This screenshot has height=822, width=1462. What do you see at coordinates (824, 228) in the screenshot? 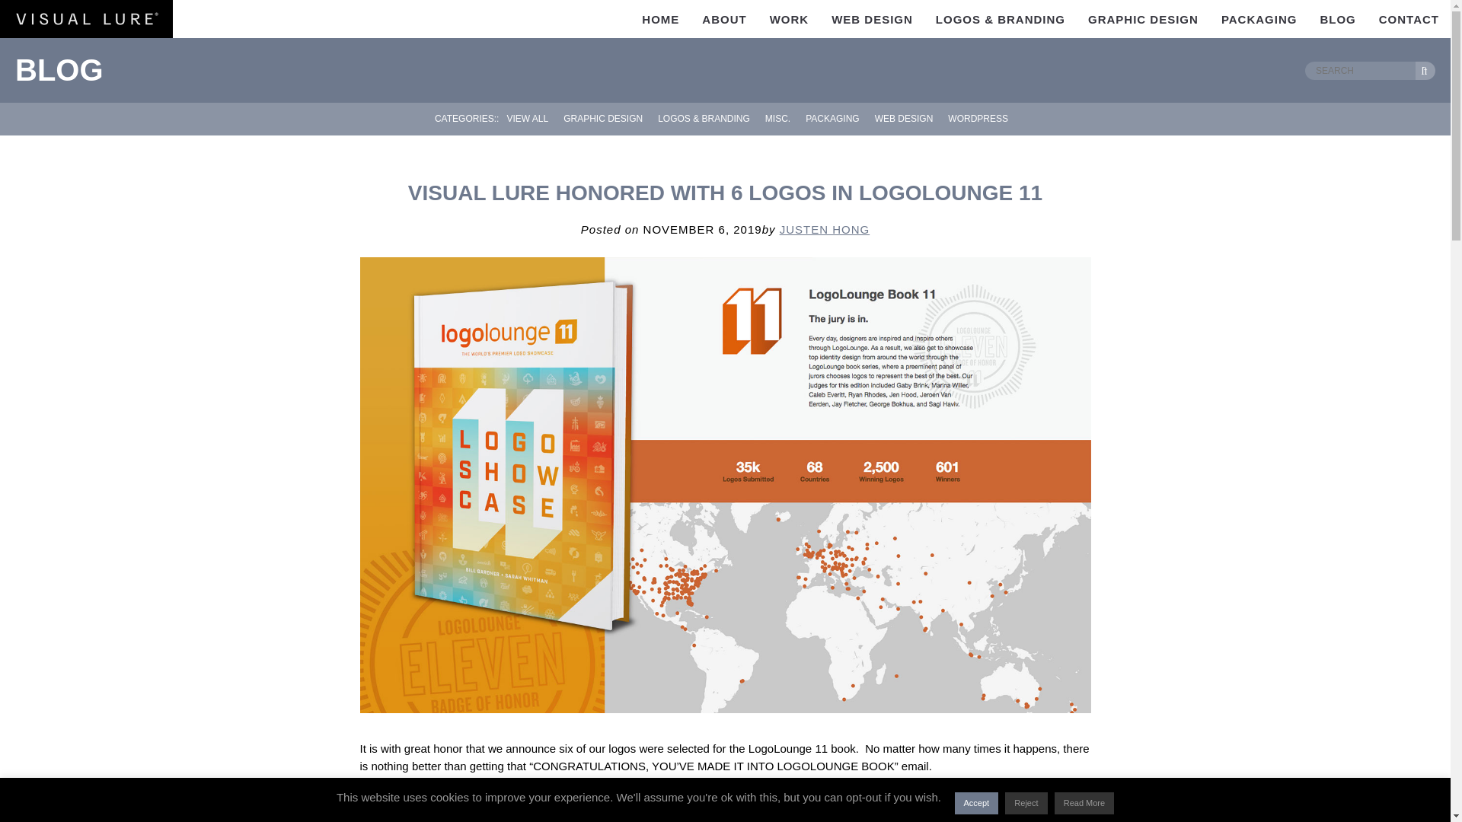
I see `JUSTEN HONG` at bounding box center [824, 228].